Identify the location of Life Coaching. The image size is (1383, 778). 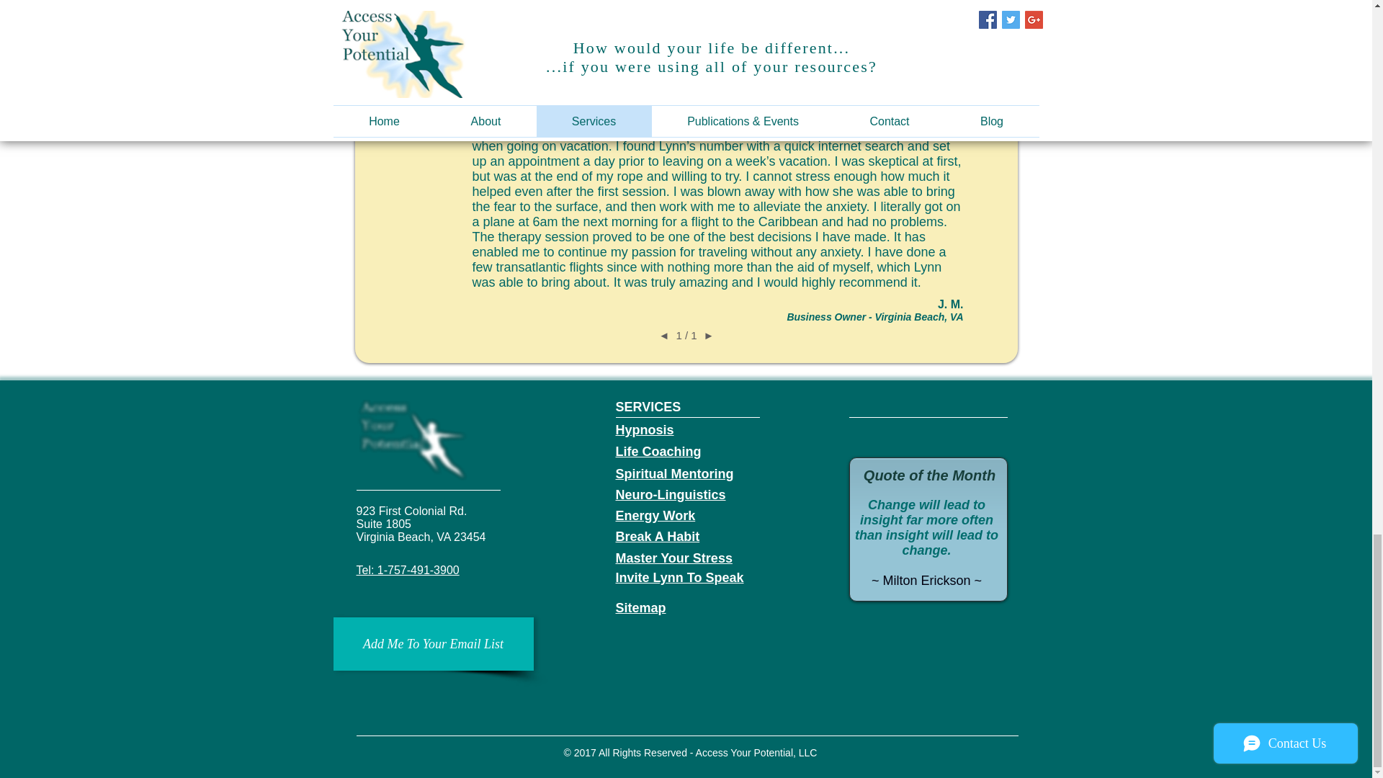
(658, 451).